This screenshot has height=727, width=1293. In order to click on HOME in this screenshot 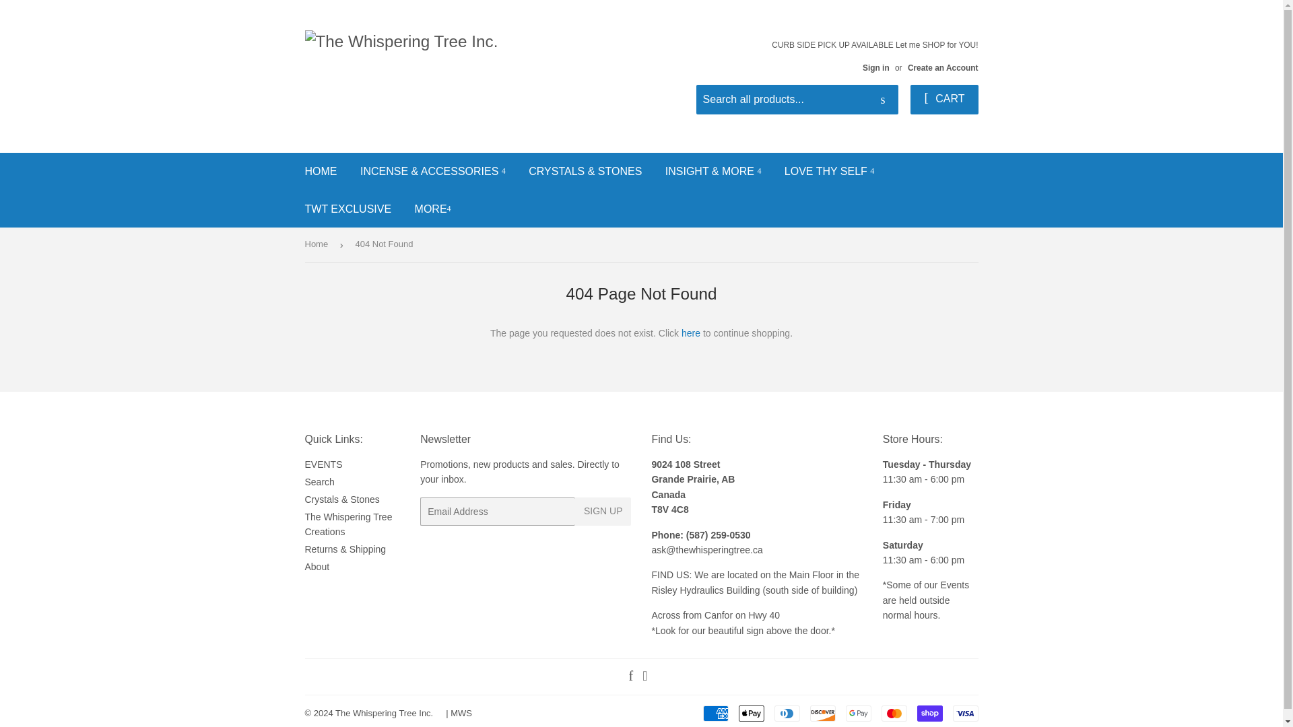, I will do `click(321, 171)`.